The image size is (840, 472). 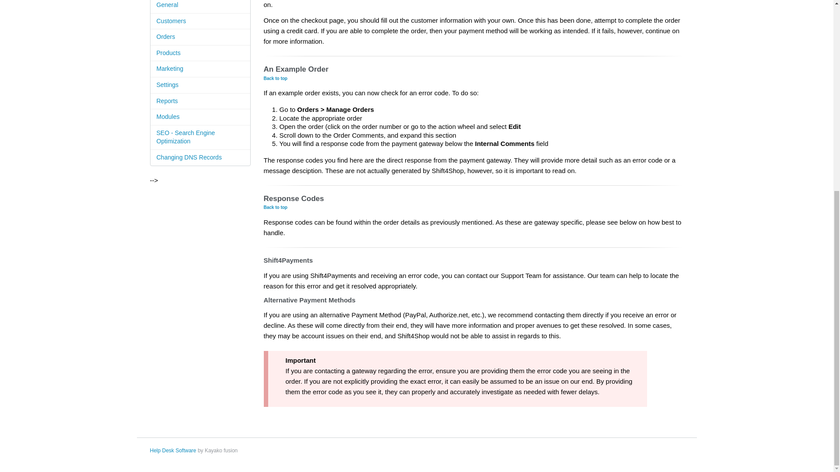 What do you see at coordinates (200, 138) in the screenshot?
I see `SEO - Search Engine Optimization` at bounding box center [200, 138].